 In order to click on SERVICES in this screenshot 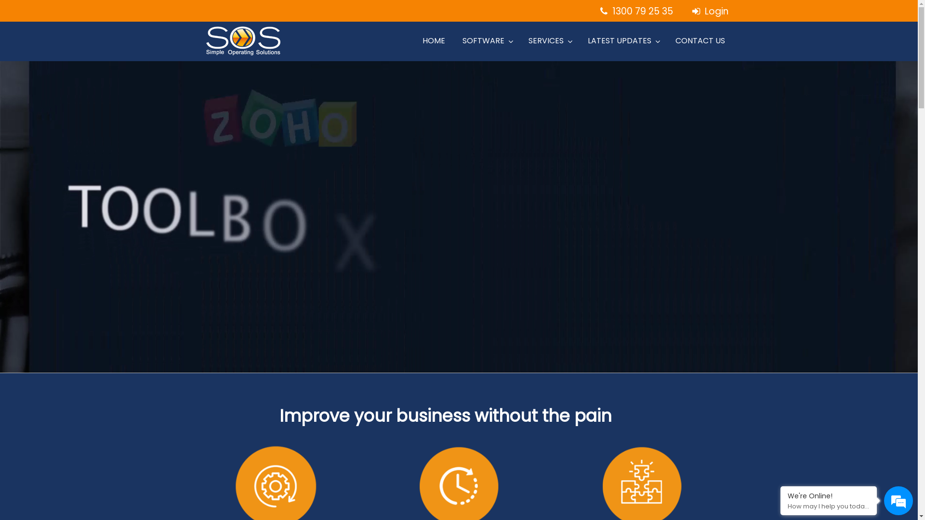, I will do `click(549, 41)`.